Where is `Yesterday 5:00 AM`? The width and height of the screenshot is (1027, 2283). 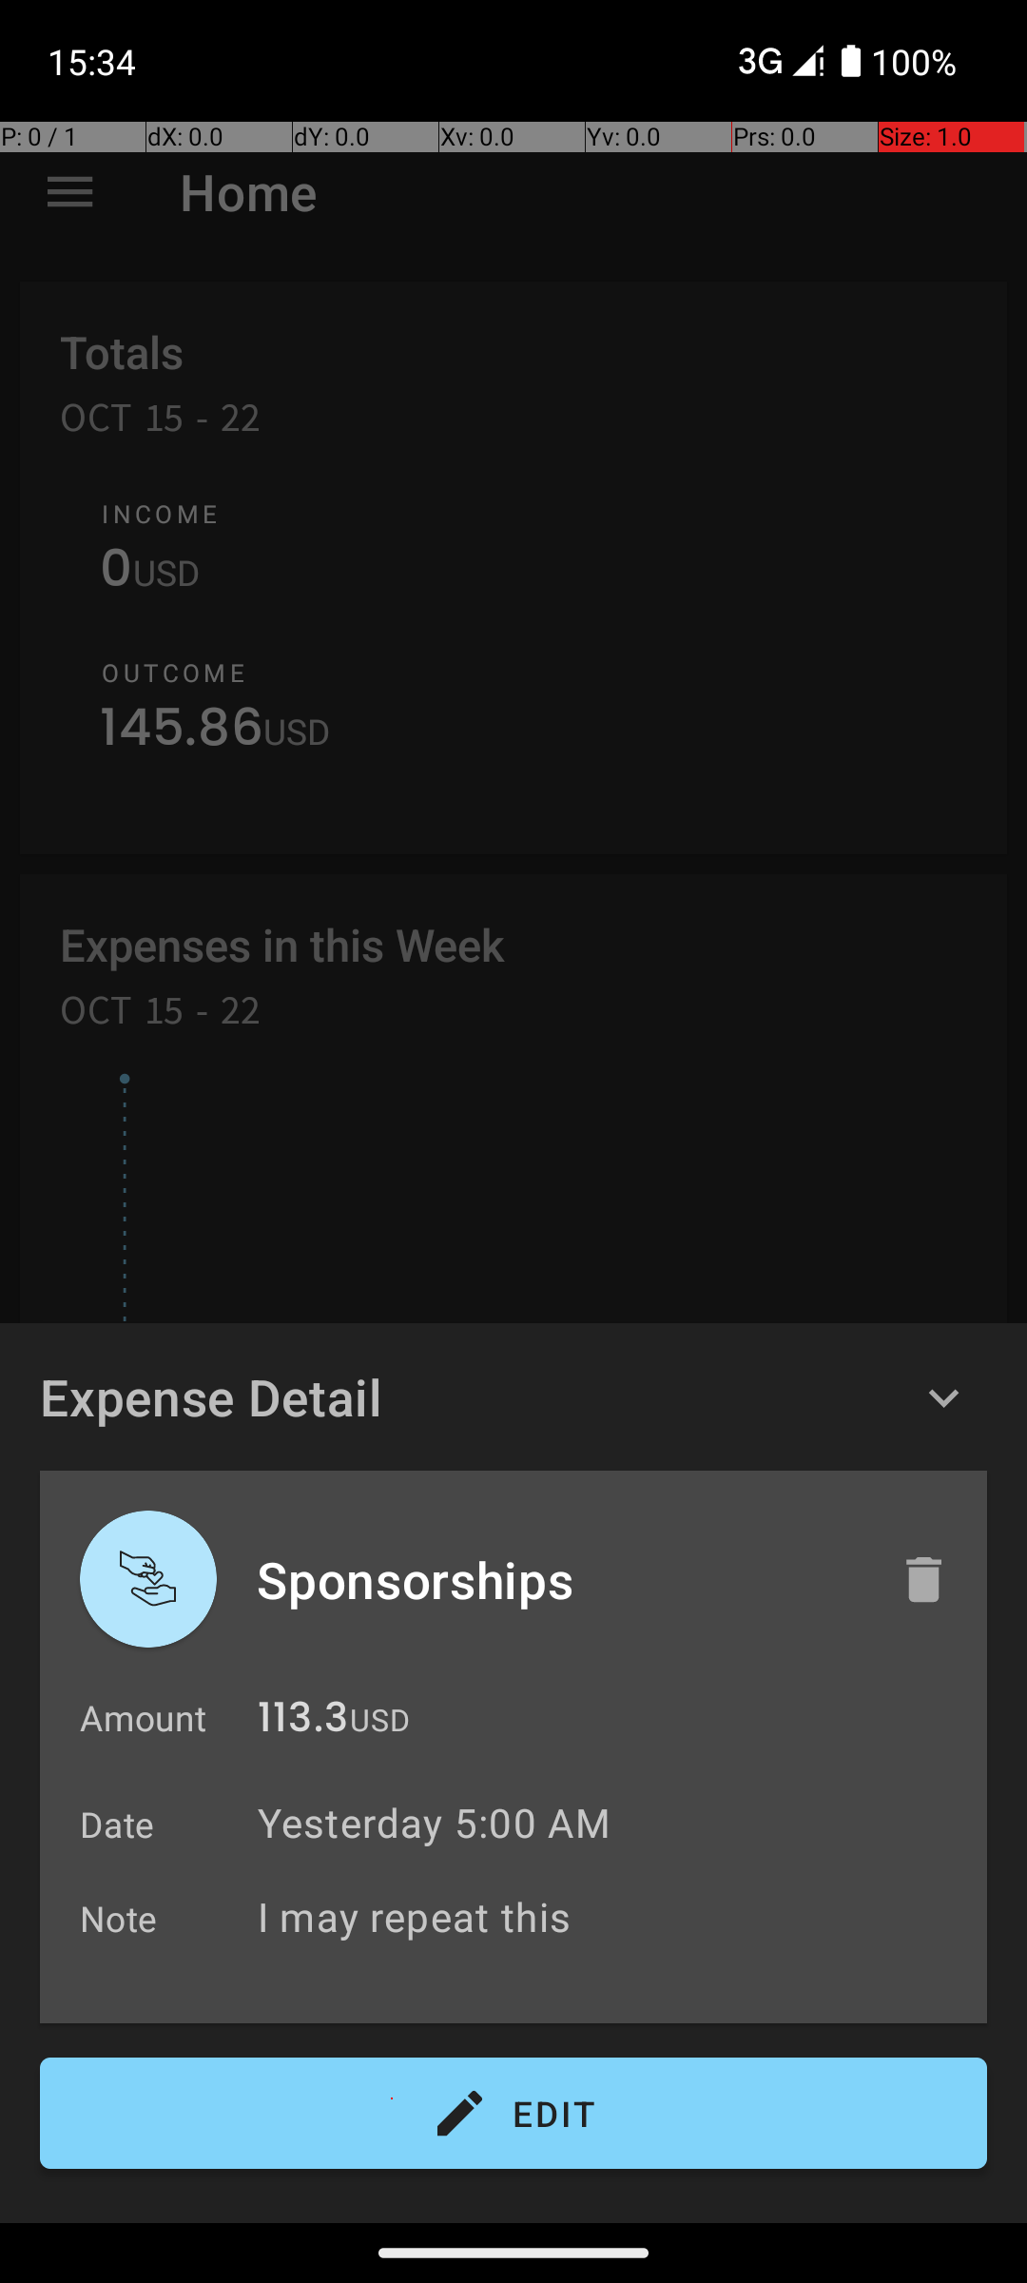 Yesterday 5:00 AM is located at coordinates (434, 1823).